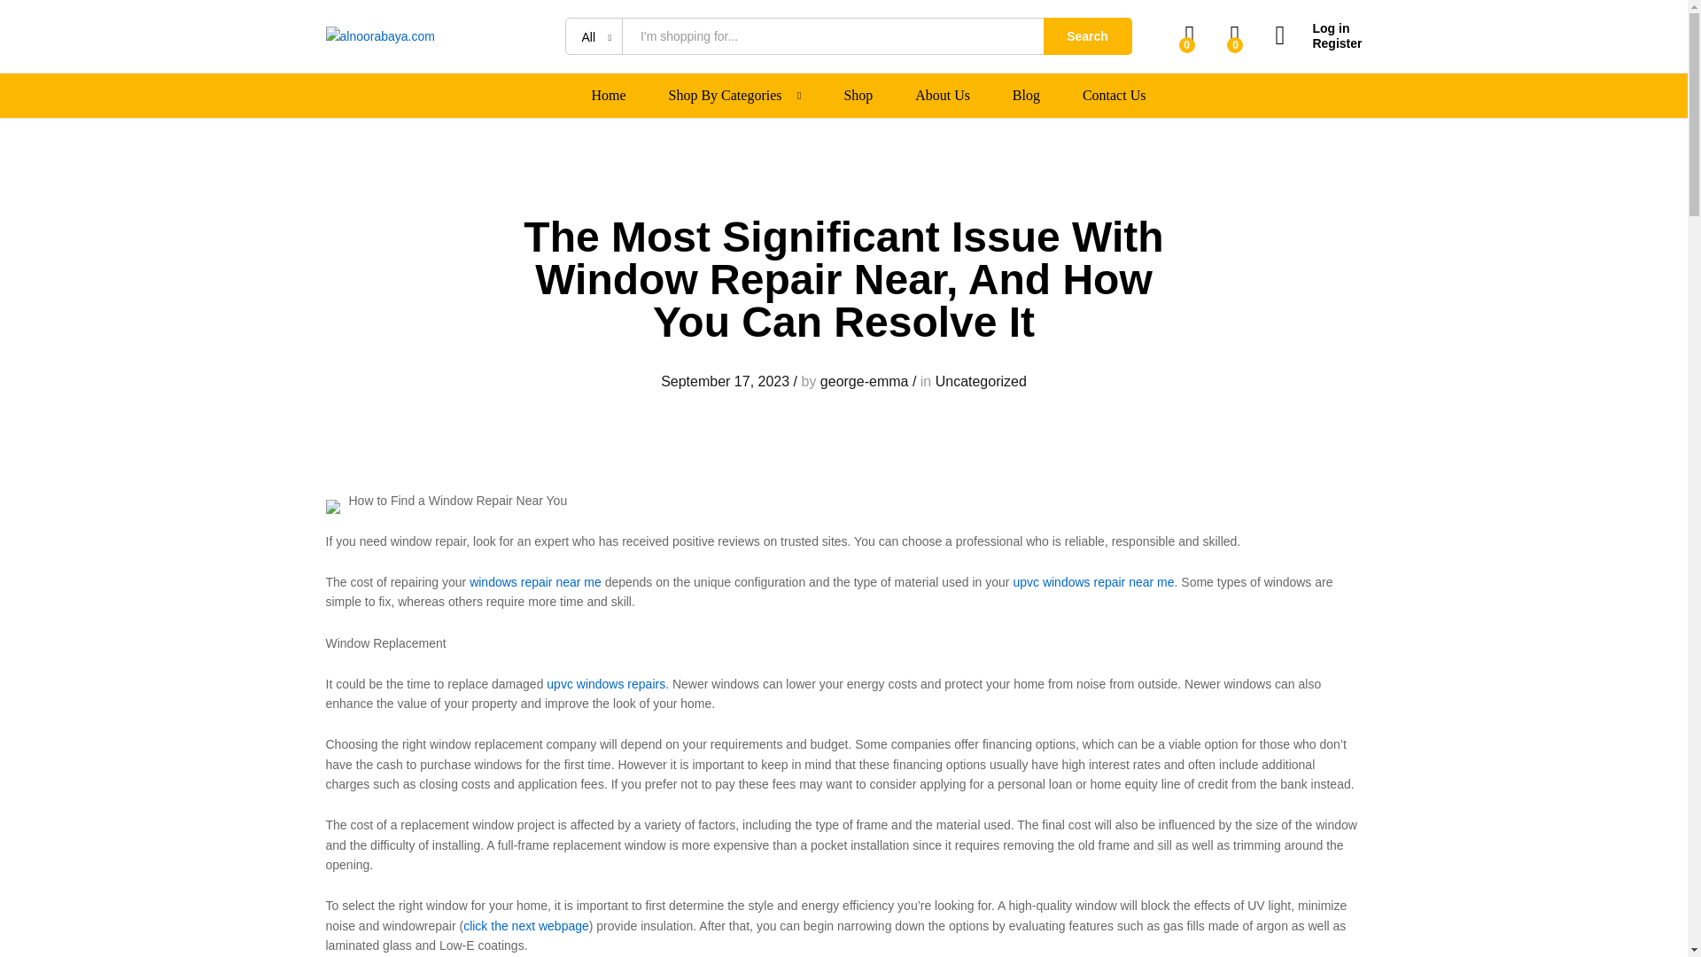 The image size is (1701, 957). What do you see at coordinates (1088, 35) in the screenshot?
I see `Search` at bounding box center [1088, 35].